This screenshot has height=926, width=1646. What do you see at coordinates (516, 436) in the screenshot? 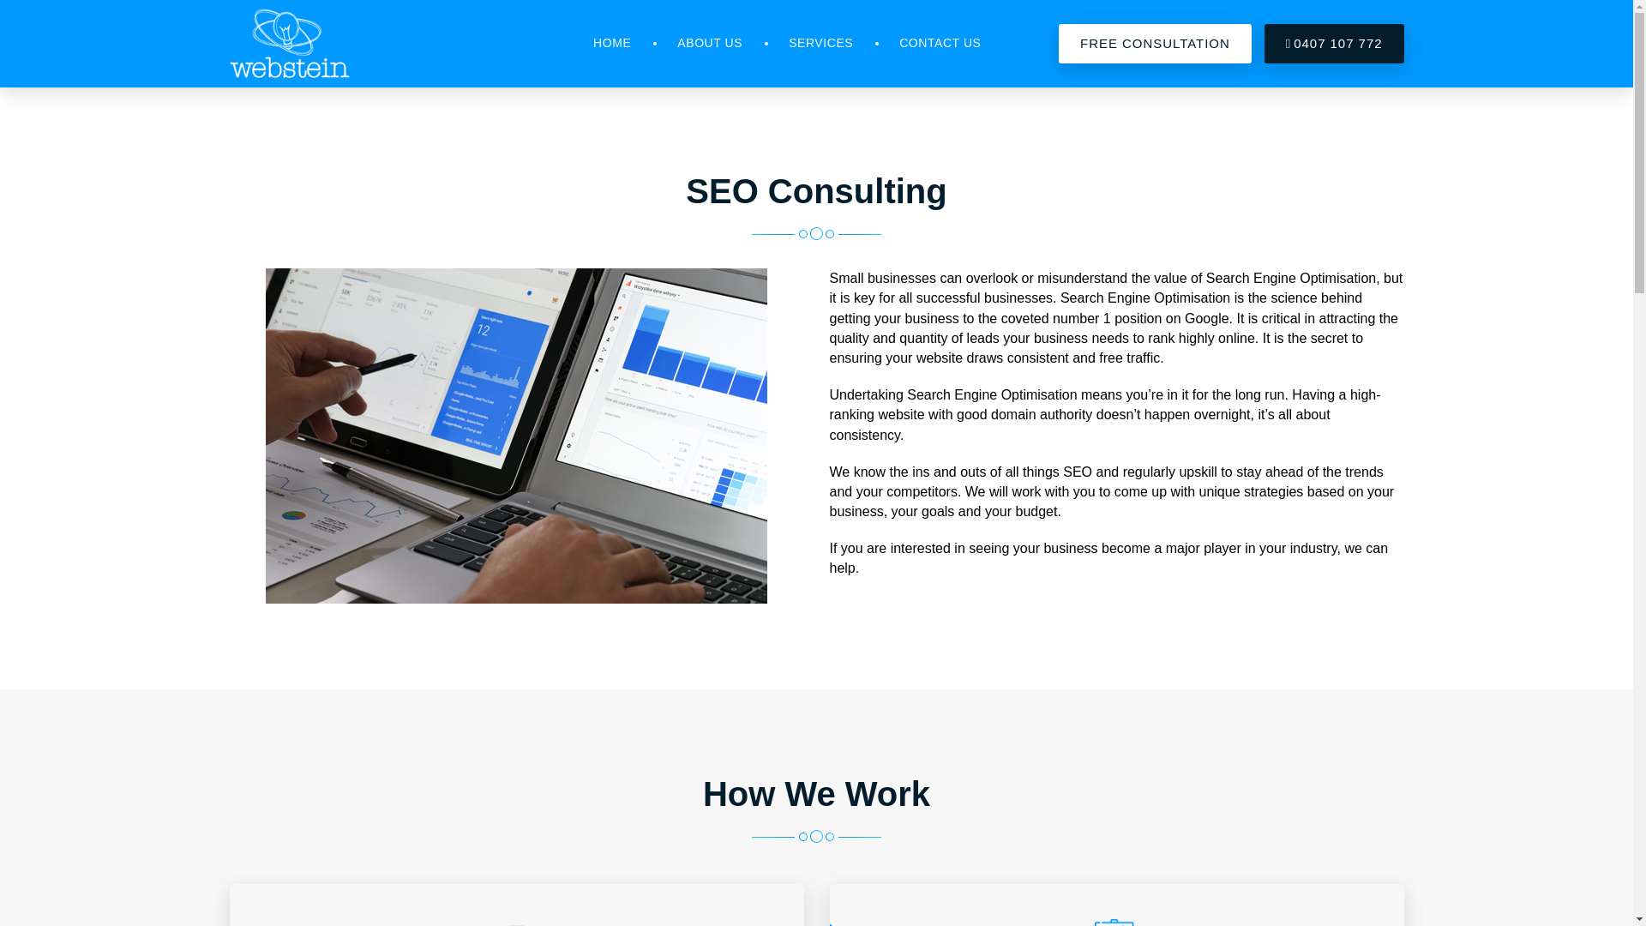
I see `seo` at bounding box center [516, 436].